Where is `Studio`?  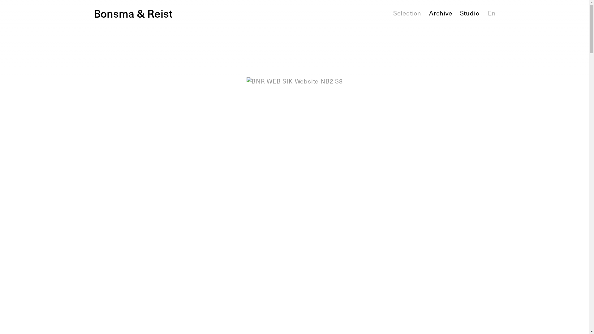 Studio is located at coordinates (470, 13).